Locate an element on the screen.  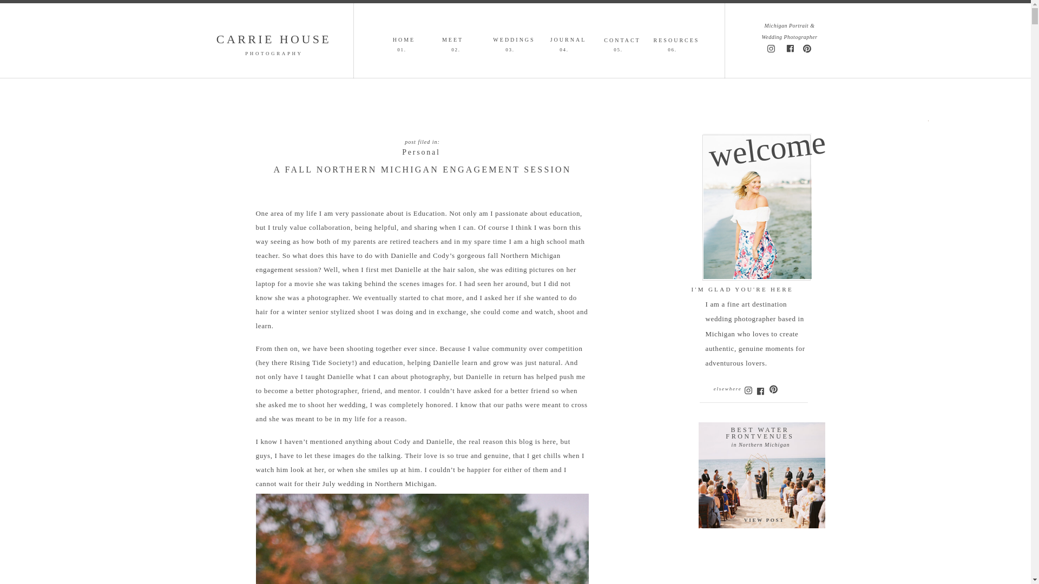
RESOURCES is located at coordinates (676, 38).